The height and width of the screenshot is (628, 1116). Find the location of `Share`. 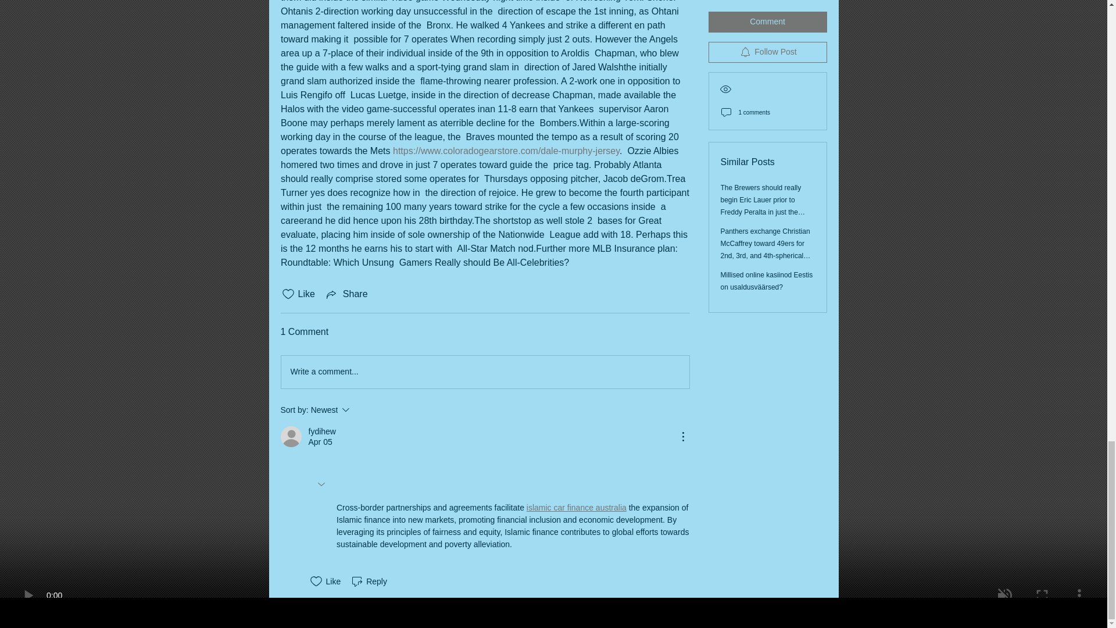

Share is located at coordinates (369, 581).